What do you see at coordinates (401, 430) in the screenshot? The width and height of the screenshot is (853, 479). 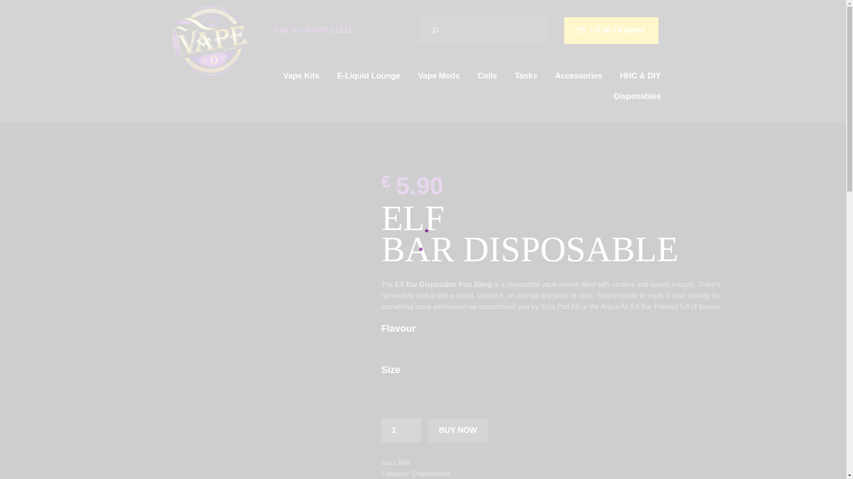 I see `Qty` at bounding box center [401, 430].